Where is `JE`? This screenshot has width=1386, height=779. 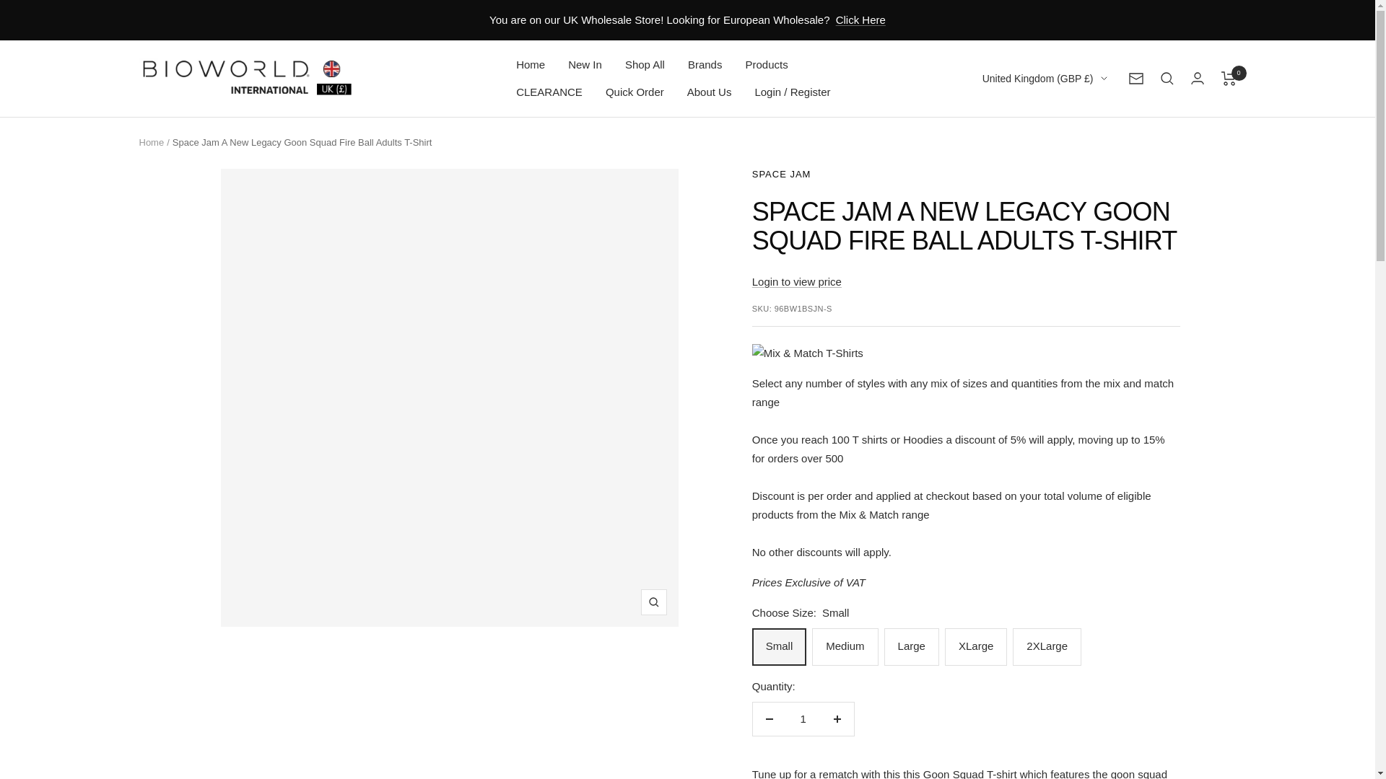 JE is located at coordinates (1036, 128).